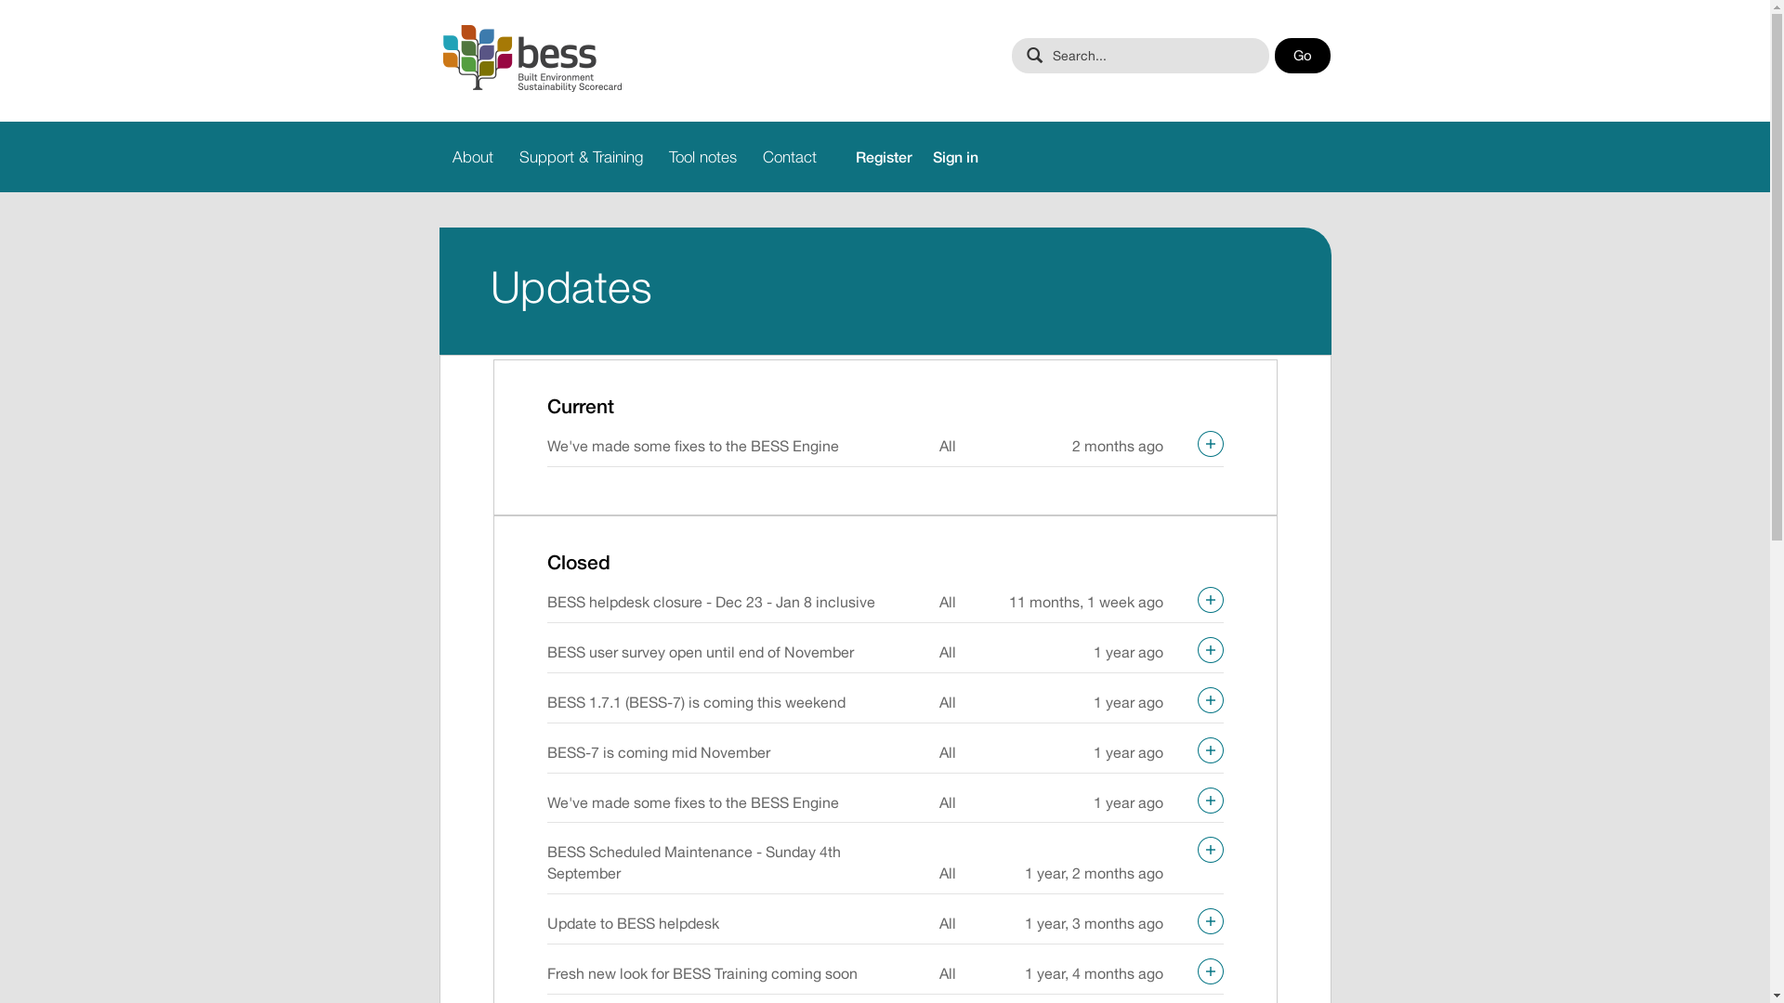 The width and height of the screenshot is (1784, 1003). What do you see at coordinates (1210, 921) in the screenshot?
I see `Expand` at bounding box center [1210, 921].